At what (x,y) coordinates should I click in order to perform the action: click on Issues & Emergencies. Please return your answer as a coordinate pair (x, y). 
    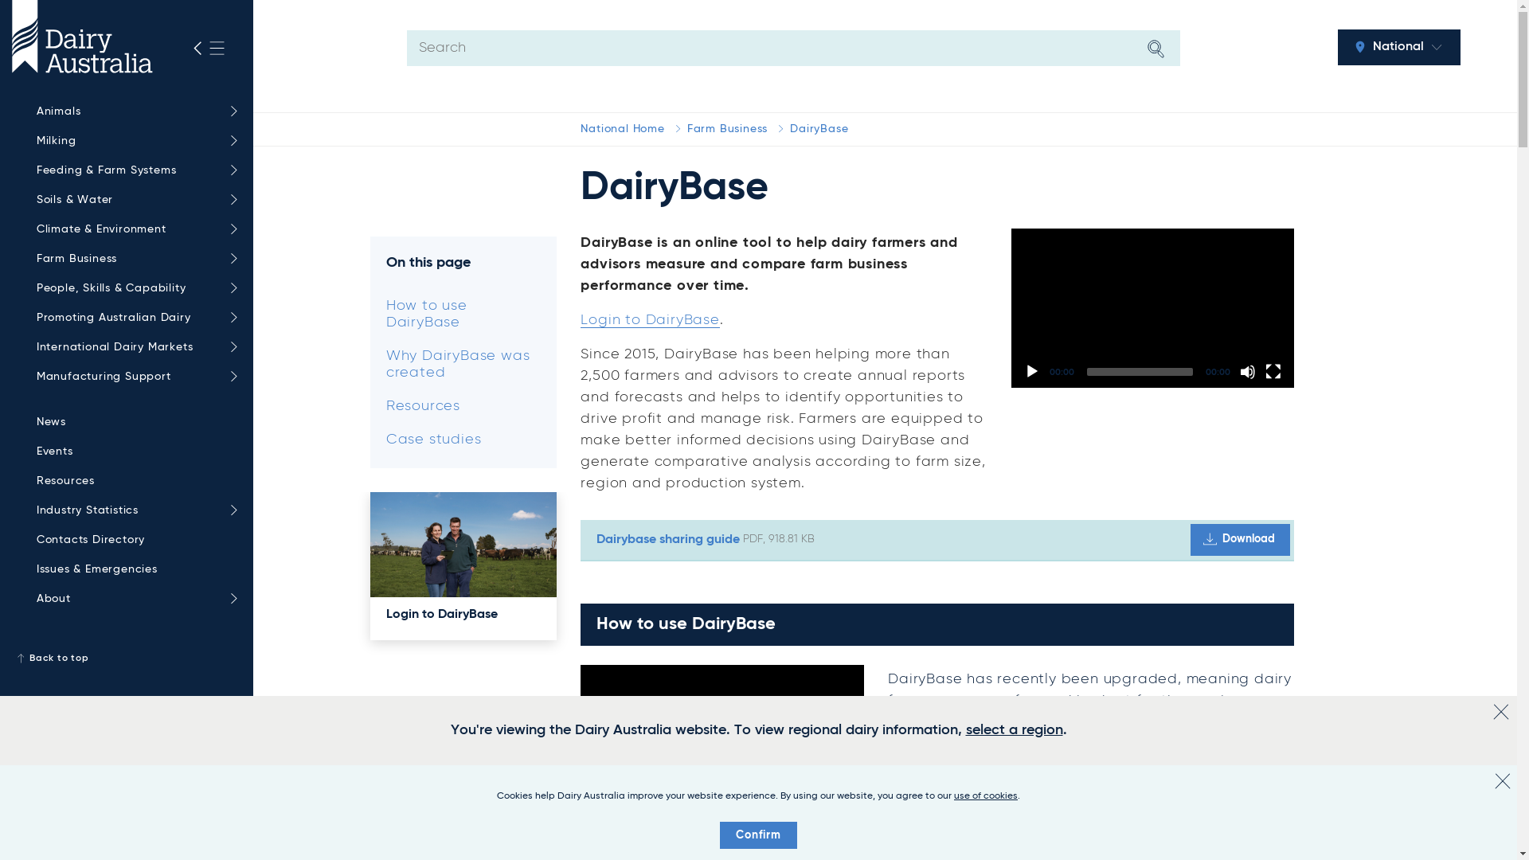
    Looking at the image, I should click on (133, 570).